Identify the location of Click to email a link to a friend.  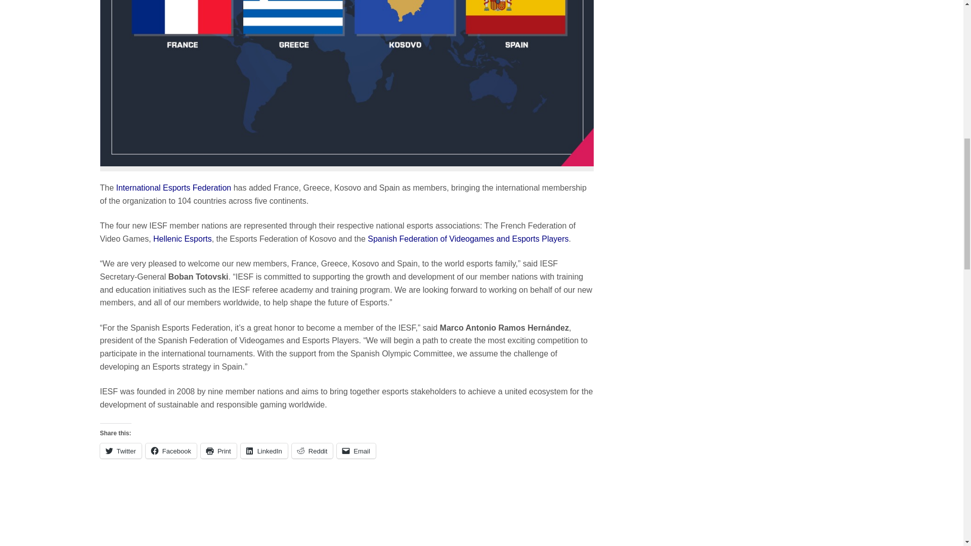
(356, 451).